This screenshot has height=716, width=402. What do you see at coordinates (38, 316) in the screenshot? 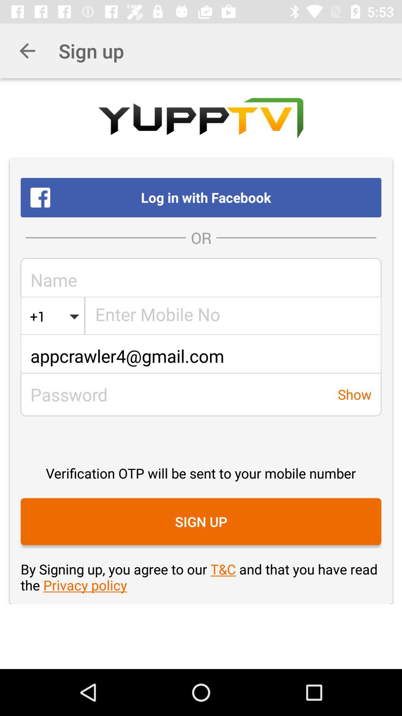
I see `choose the icon next to united states` at bounding box center [38, 316].